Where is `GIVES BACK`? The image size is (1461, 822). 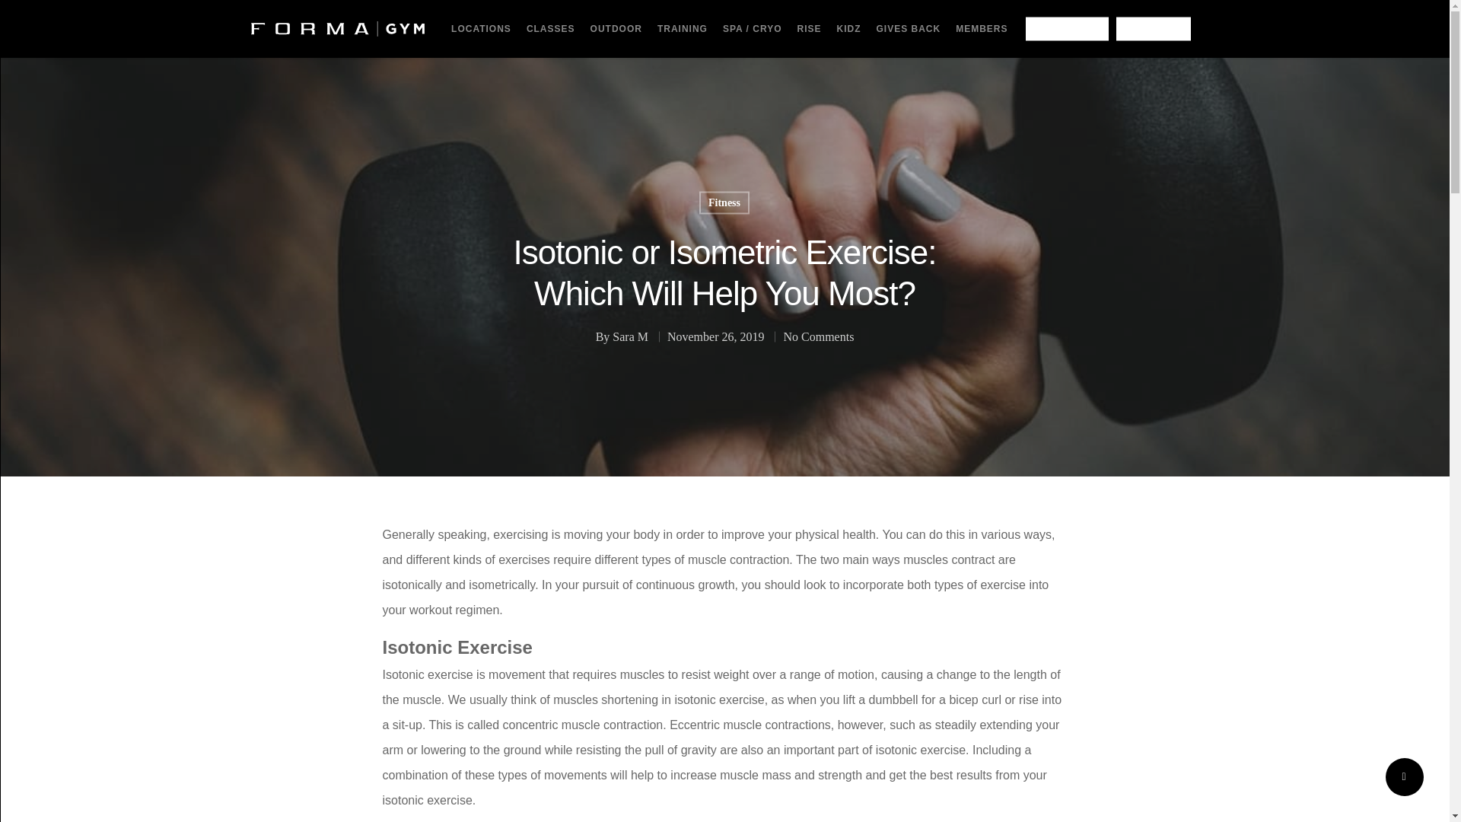 GIVES BACK is located at coordinates (909, 29).